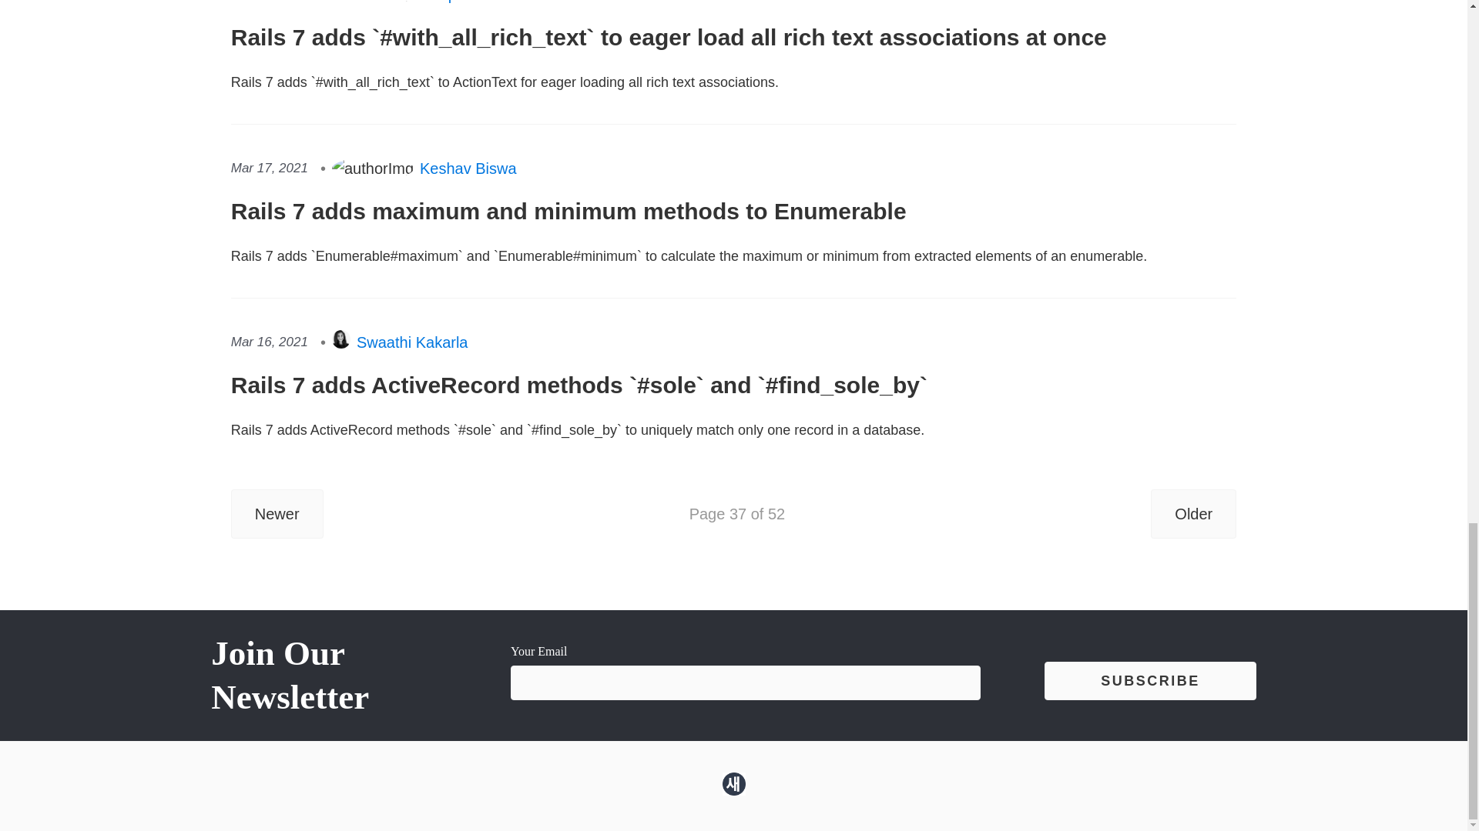 Image resolution: width=1479 pixels, height=831 pixels. Describe the element at coordinates (482, 3) in the screenshot. I see `Deepak Mahakale` at that location.